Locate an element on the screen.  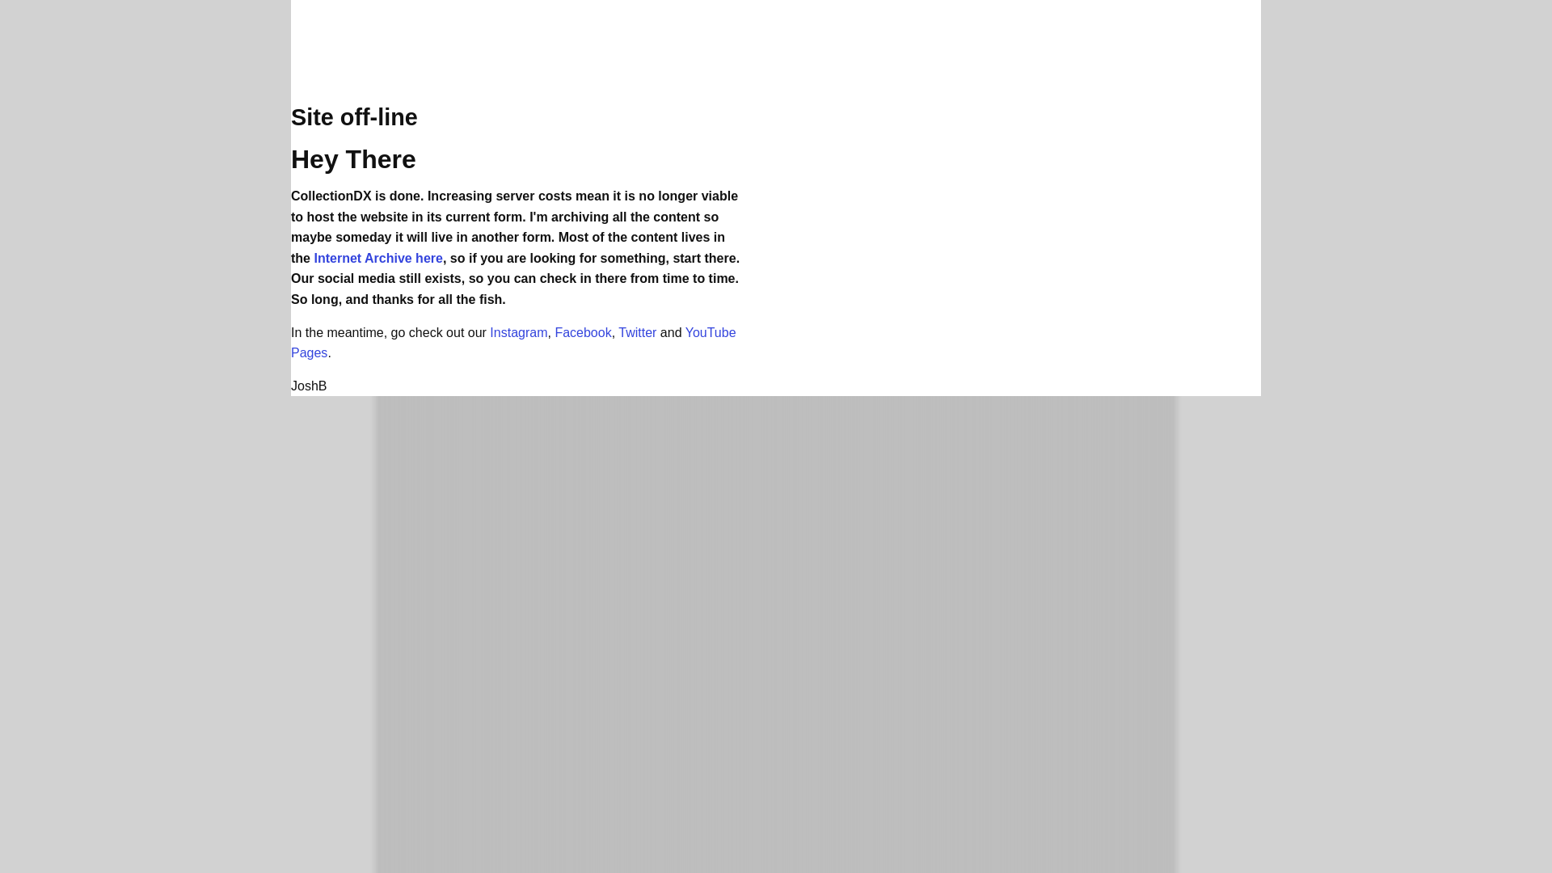
Facebook is located at coordinates (582, 332).